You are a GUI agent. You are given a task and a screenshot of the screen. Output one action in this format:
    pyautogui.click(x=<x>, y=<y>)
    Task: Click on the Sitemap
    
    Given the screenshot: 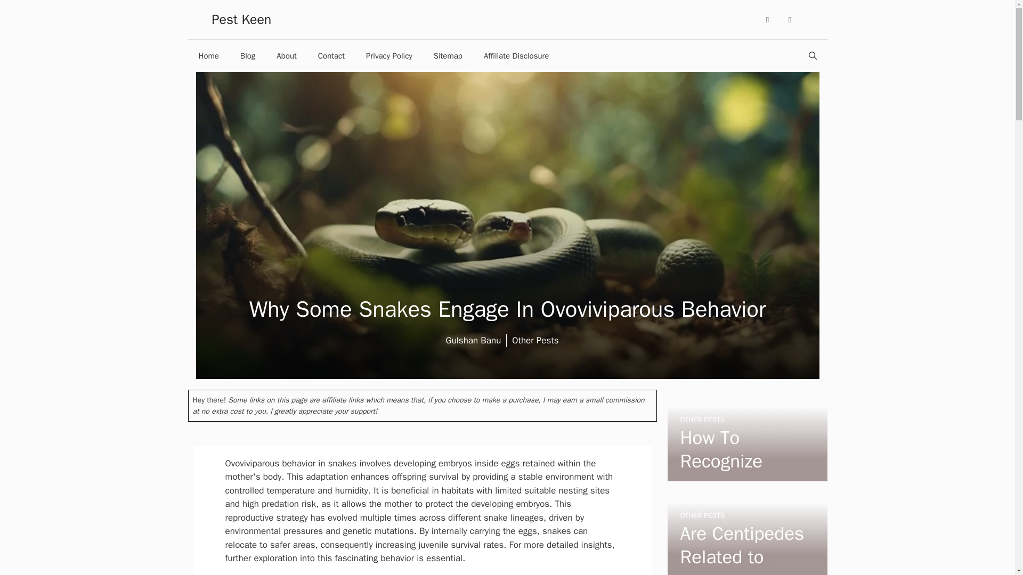 What is the action you would take?
    pyautogui.click(x=448, y=55)
    